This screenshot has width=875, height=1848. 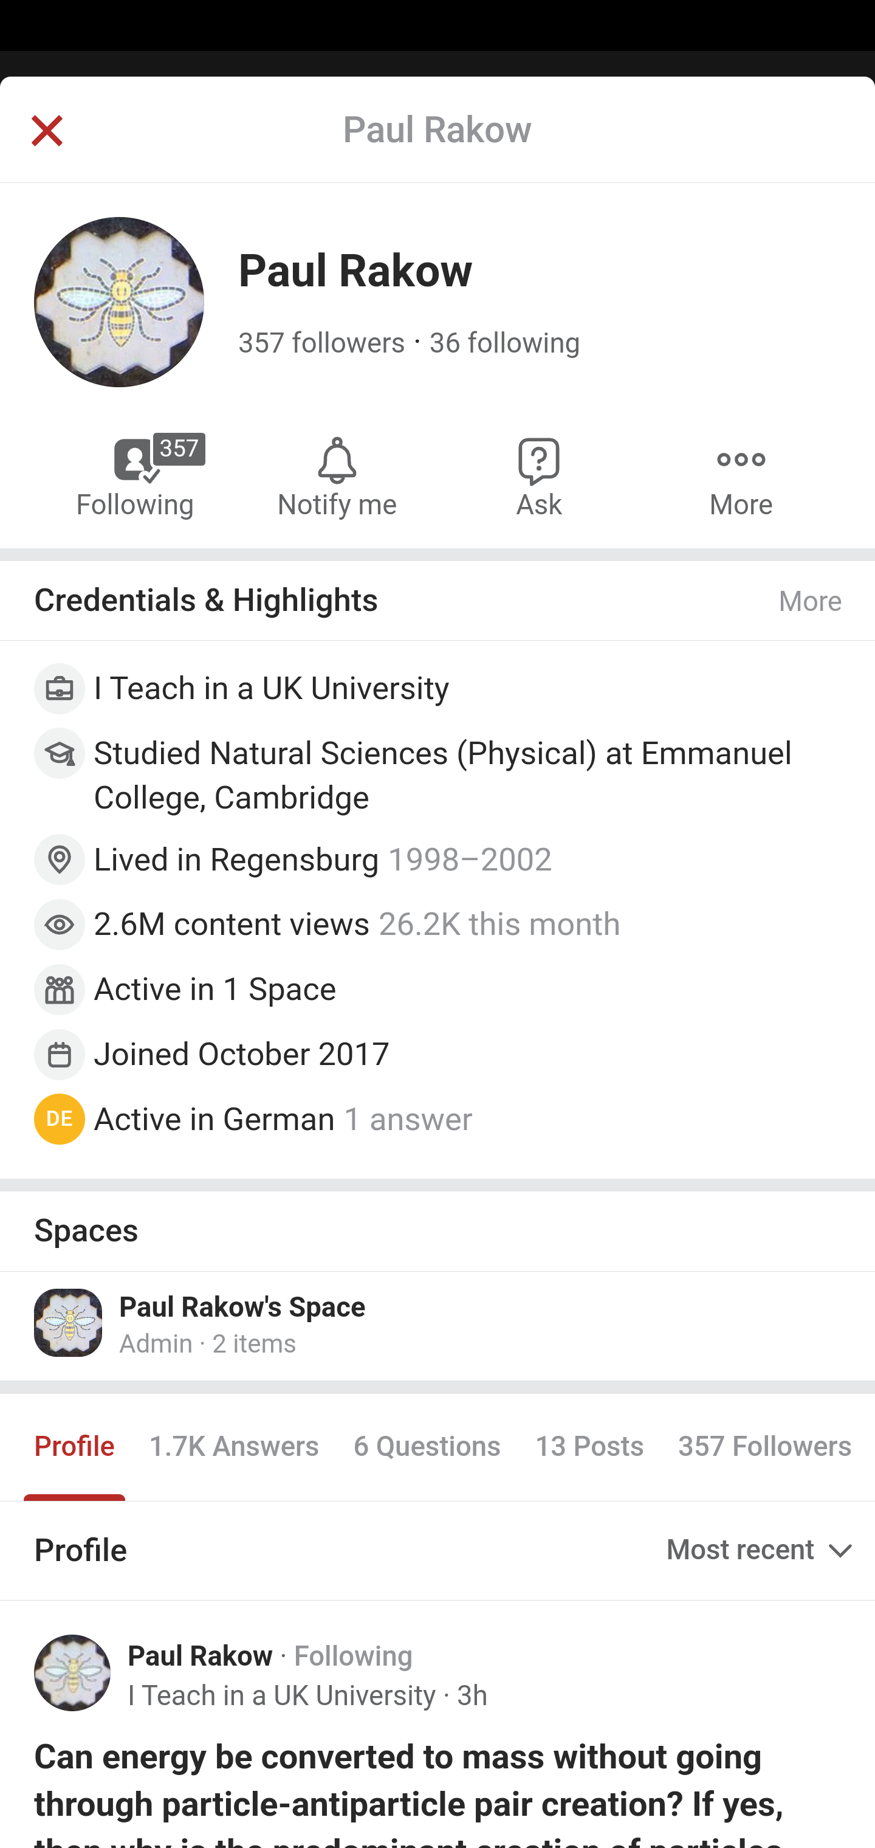 What do you see at coordinates (46, 133) in the screenshot?
I see `` at bounding box center [46, 133].